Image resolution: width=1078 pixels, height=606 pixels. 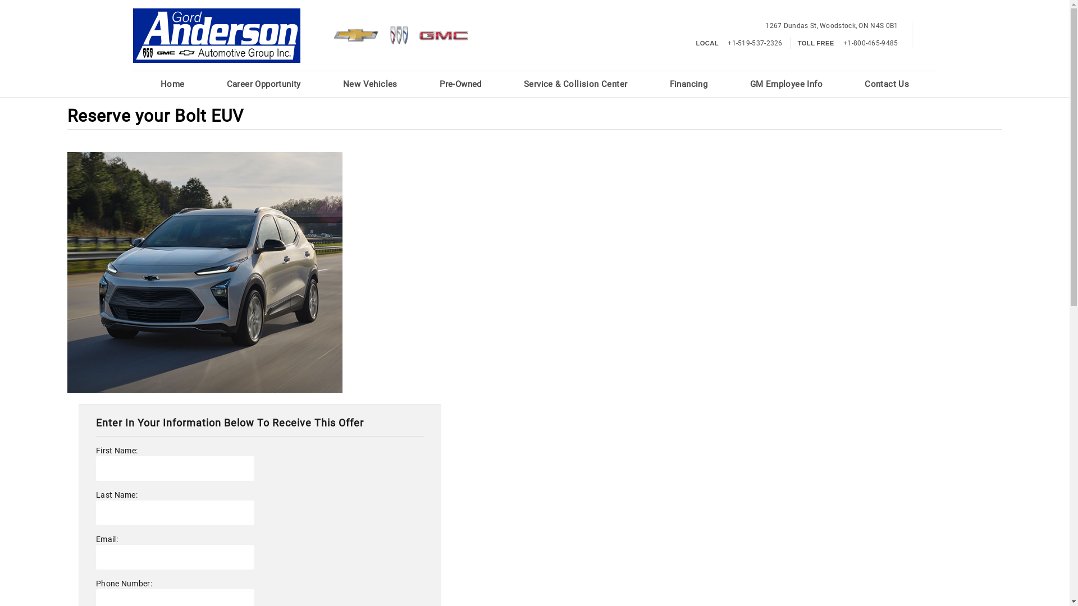 I want to click on GM Employee Info, so click(x=786, y=84).